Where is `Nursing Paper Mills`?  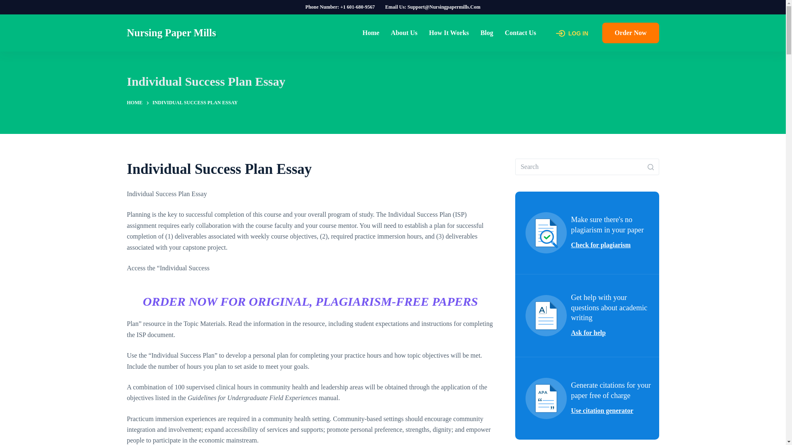 Nursing Paper Mills is located at coordinates (172, 32).